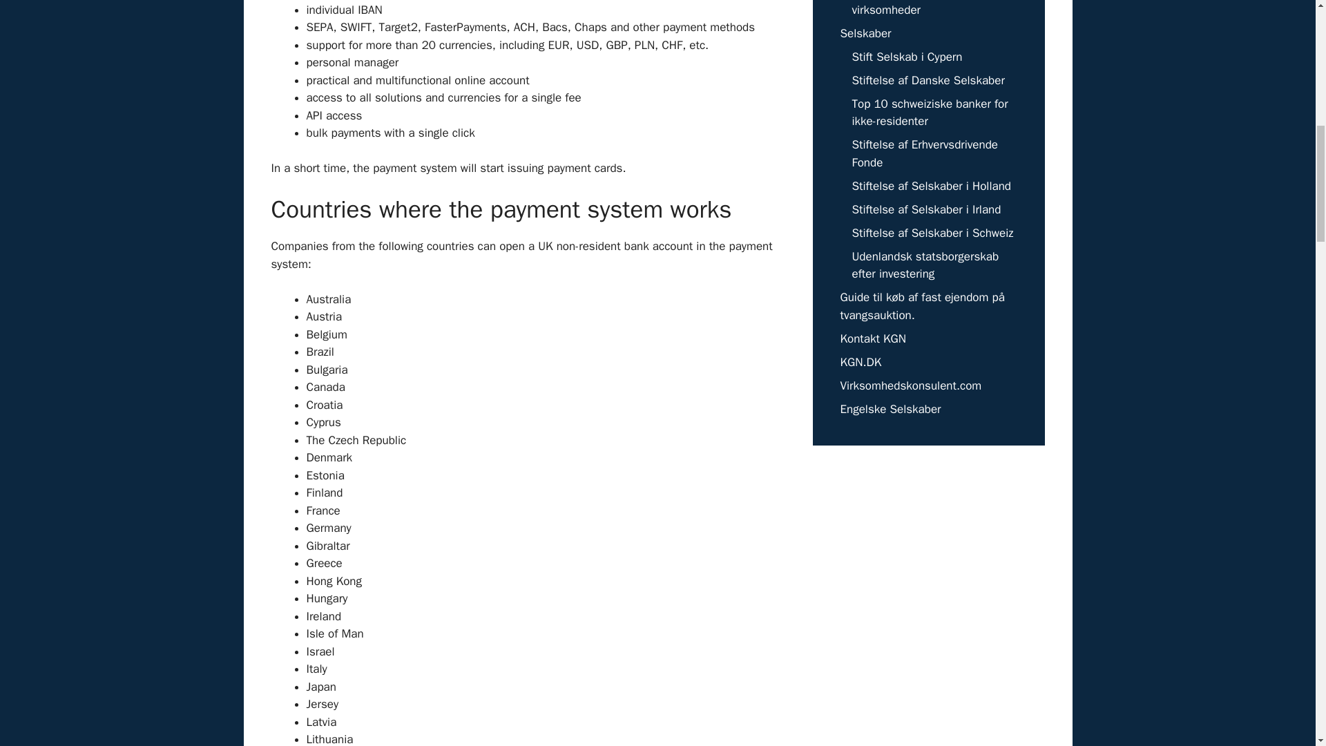  Describe the element at coordinates (932, 185) in the screenshot. I see `Stiftelse af Selskaber i Holland` at that location.